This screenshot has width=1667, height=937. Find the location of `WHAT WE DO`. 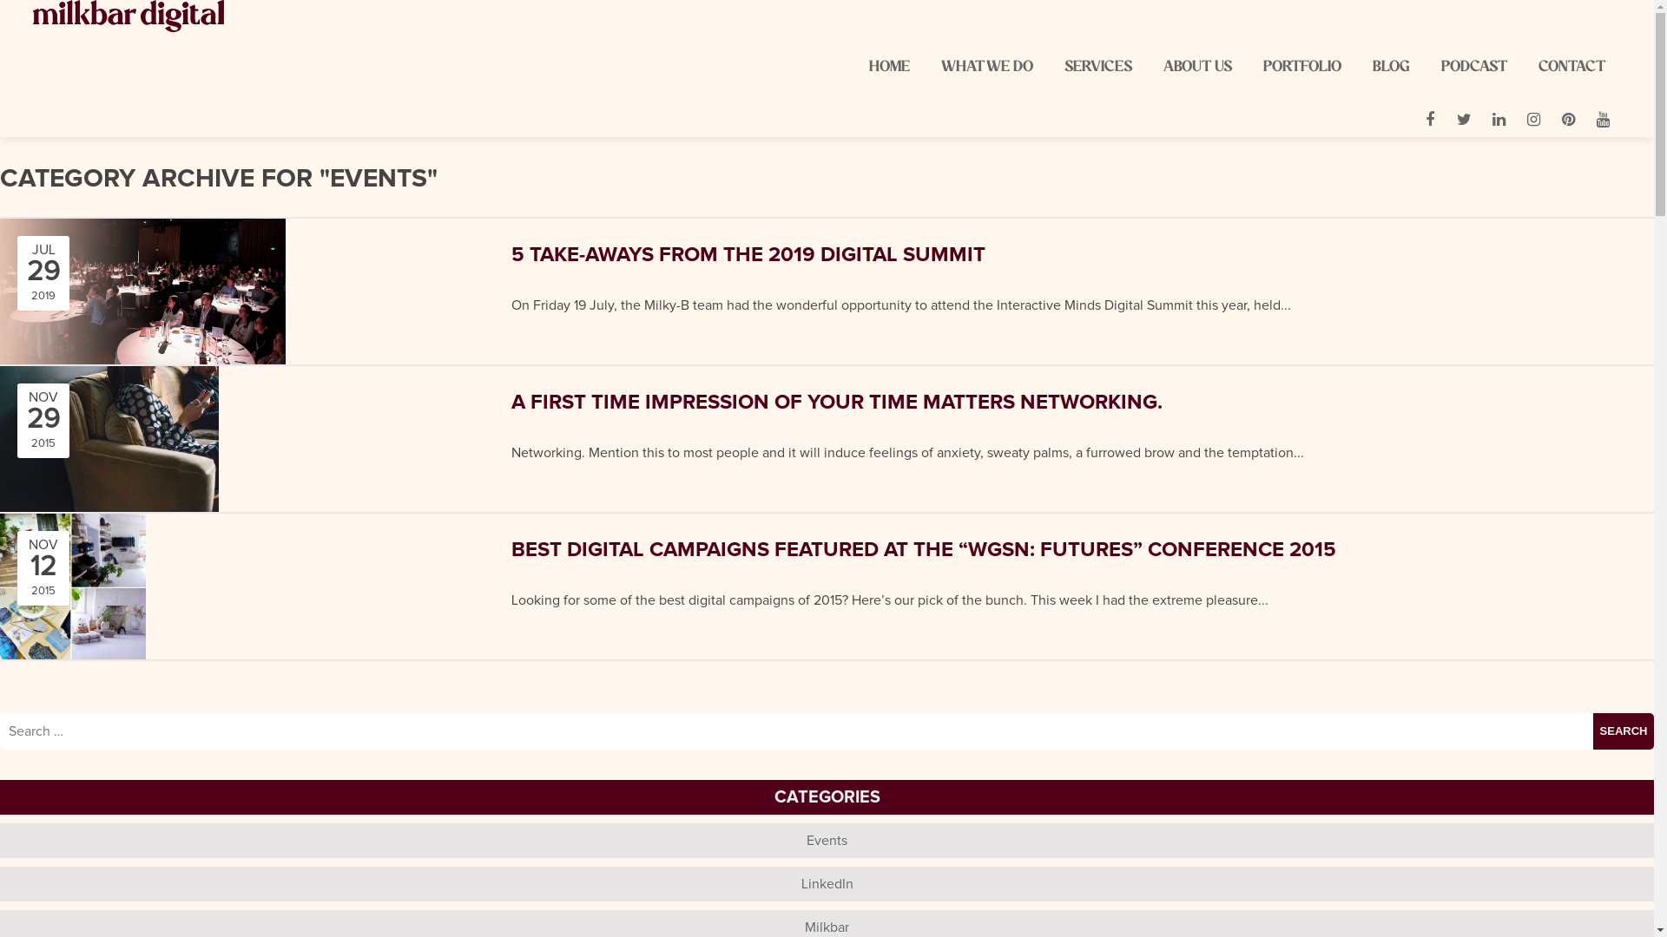

WHAT WE DO is located at coordinates (987, 68).